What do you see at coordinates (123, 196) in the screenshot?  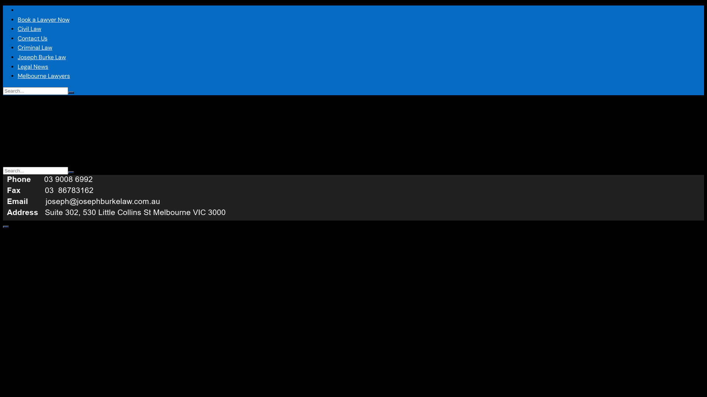 I see `one` at bounding box center [123, 196].